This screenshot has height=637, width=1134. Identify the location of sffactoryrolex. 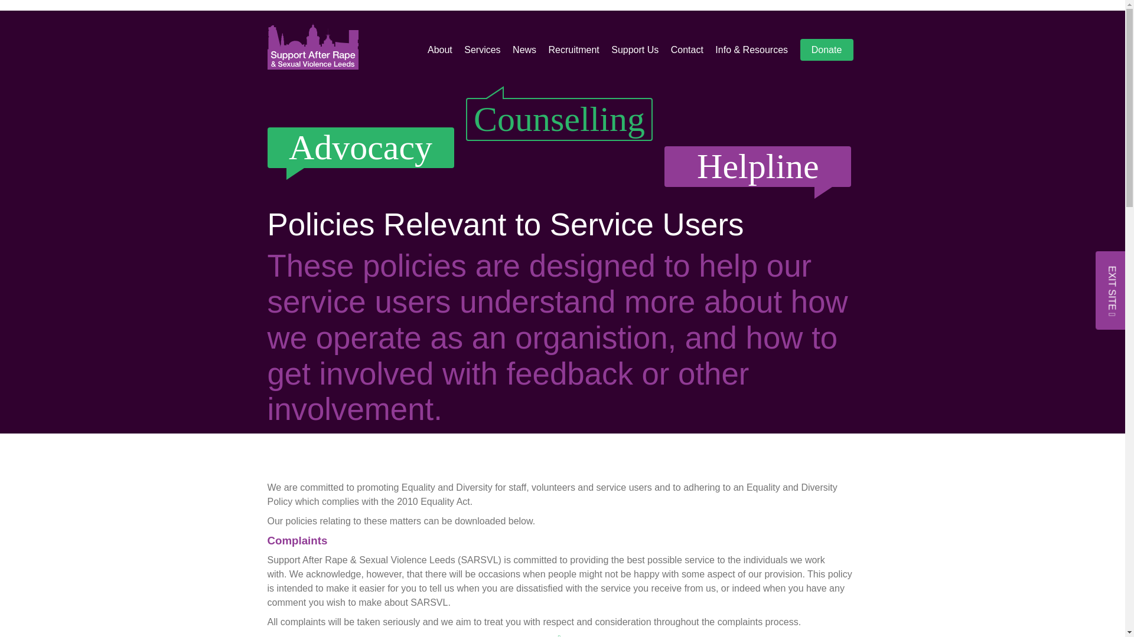
(393, 12).